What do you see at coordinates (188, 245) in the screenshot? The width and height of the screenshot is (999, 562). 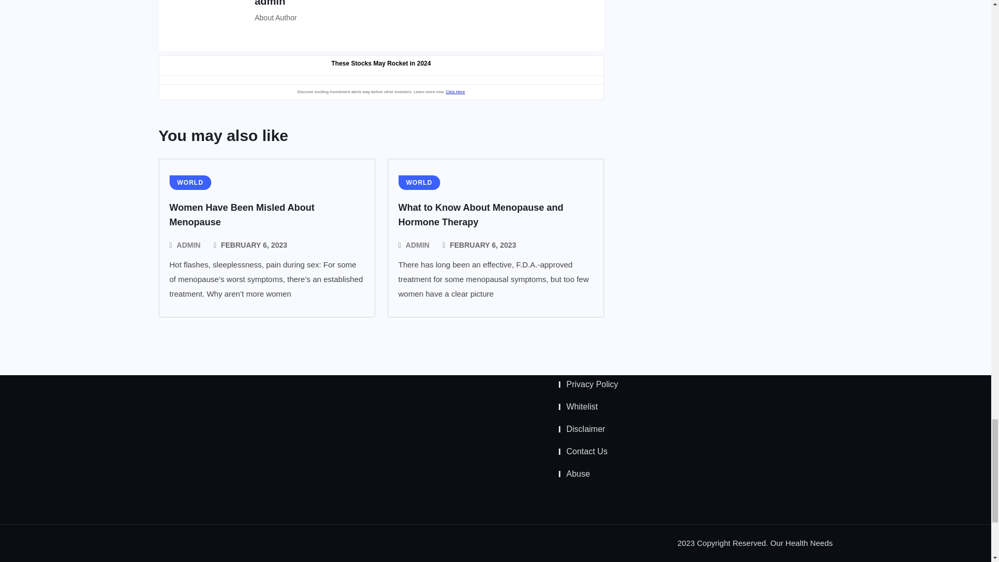 I see `Posts by admin` at bounding box center [188, 245].